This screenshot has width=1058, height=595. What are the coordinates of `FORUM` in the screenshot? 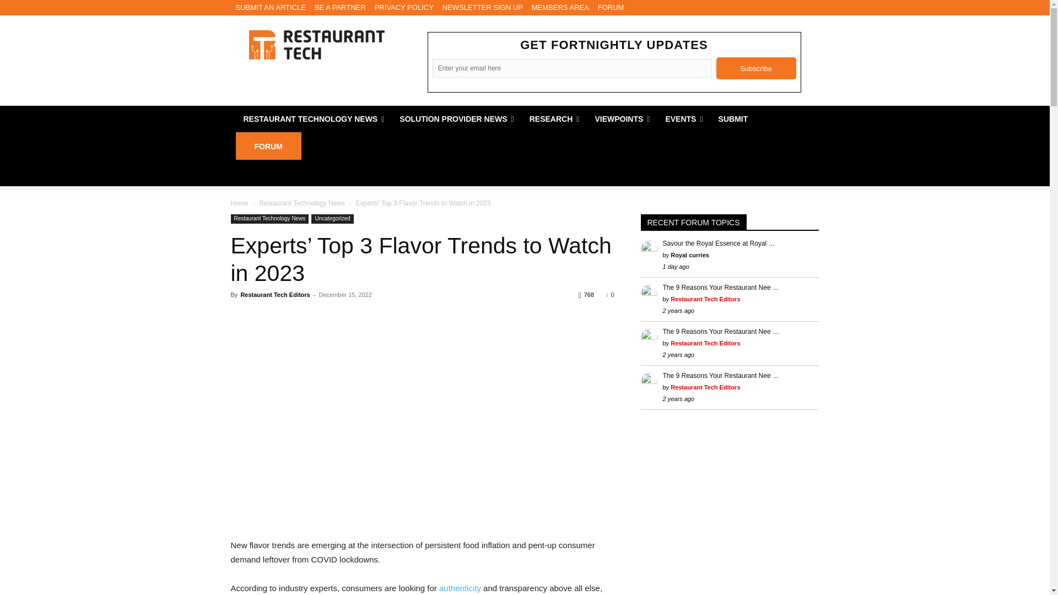 It's located at (611, 8).